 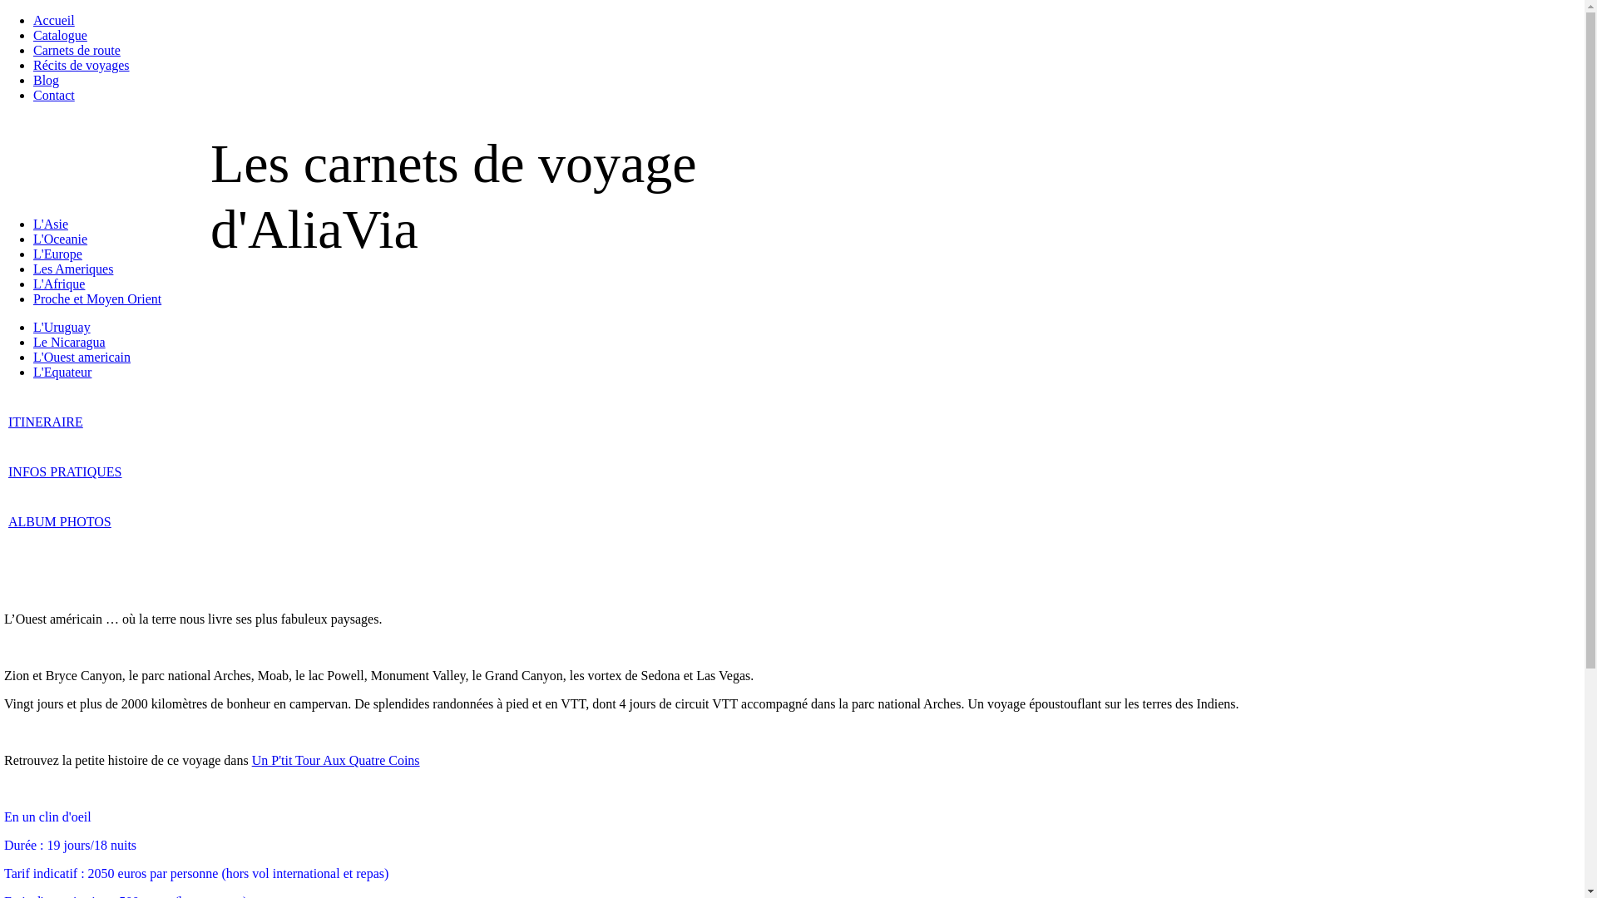 What do you see at coordinates (336, 760) in the screenshot?
I see `Un P'tit Tour Aux Quatre Coins` at bounding box center [336, 760].